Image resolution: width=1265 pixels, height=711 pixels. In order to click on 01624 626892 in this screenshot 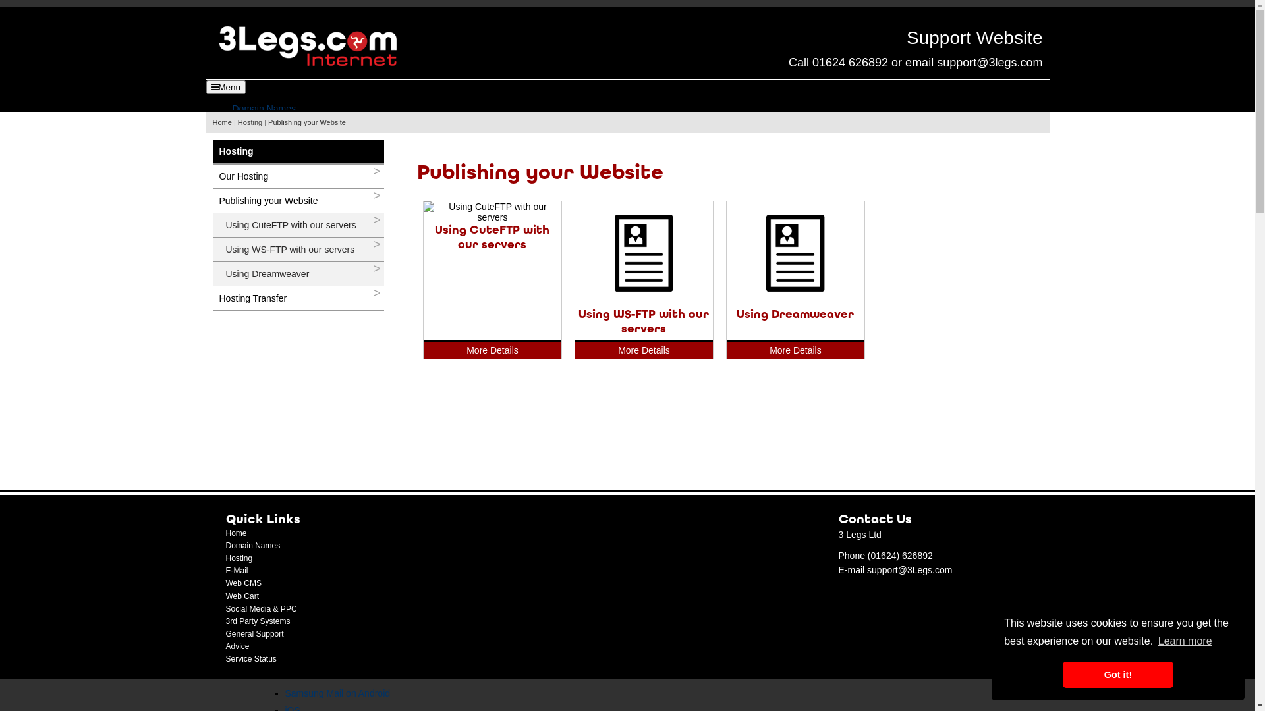, I will do `click(850, 63)`.